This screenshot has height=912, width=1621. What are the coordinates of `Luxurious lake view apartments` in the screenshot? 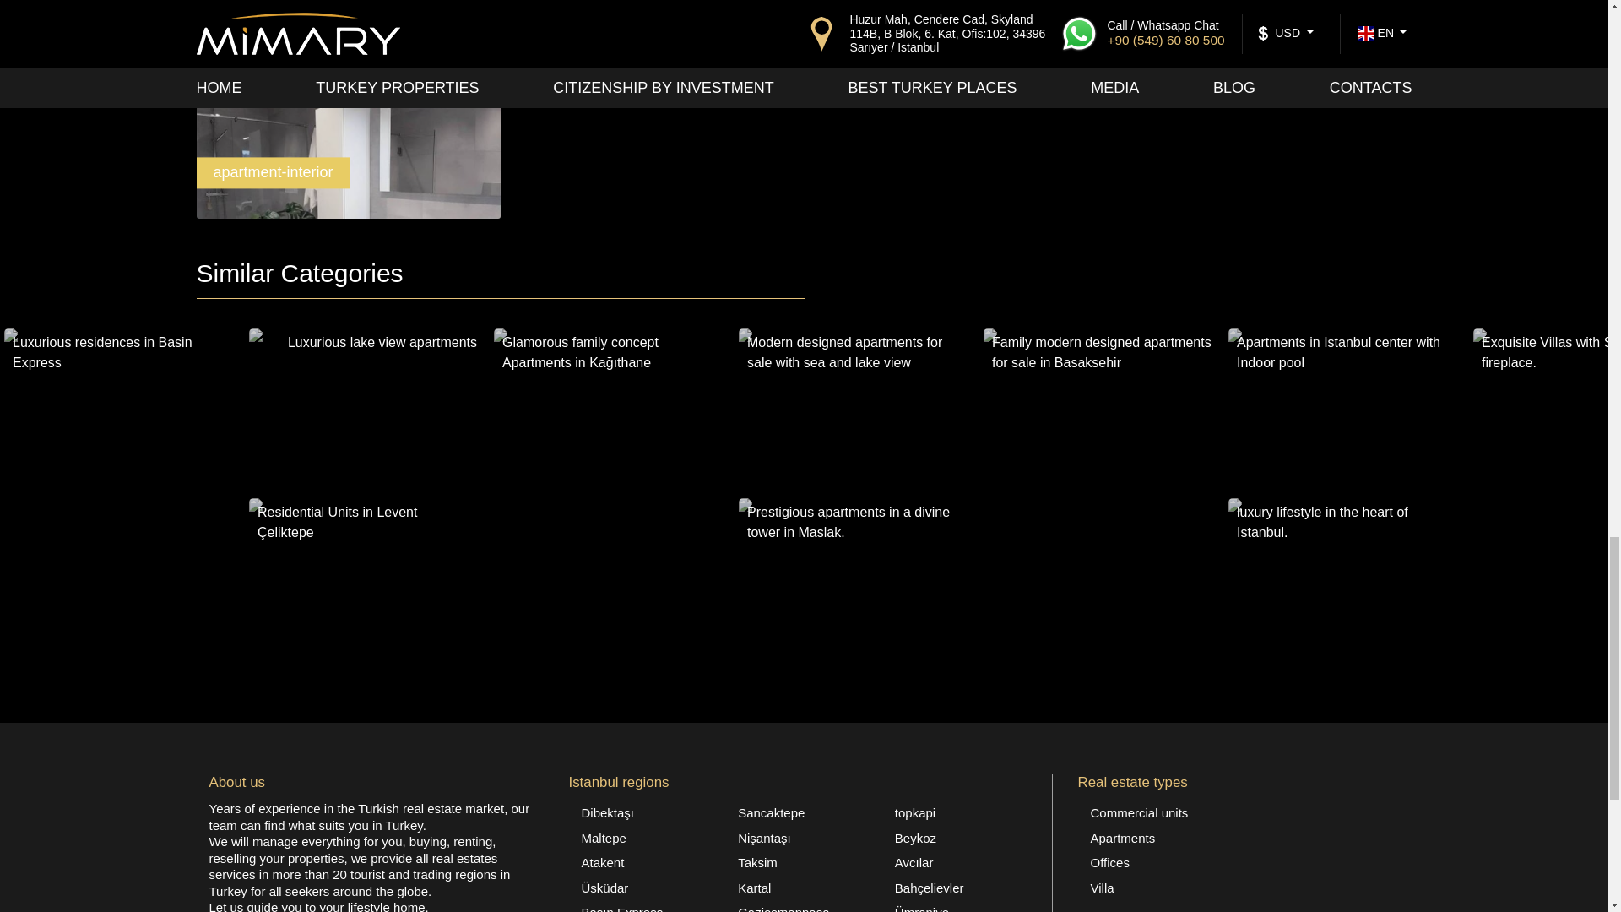 It's located at (366, 408).